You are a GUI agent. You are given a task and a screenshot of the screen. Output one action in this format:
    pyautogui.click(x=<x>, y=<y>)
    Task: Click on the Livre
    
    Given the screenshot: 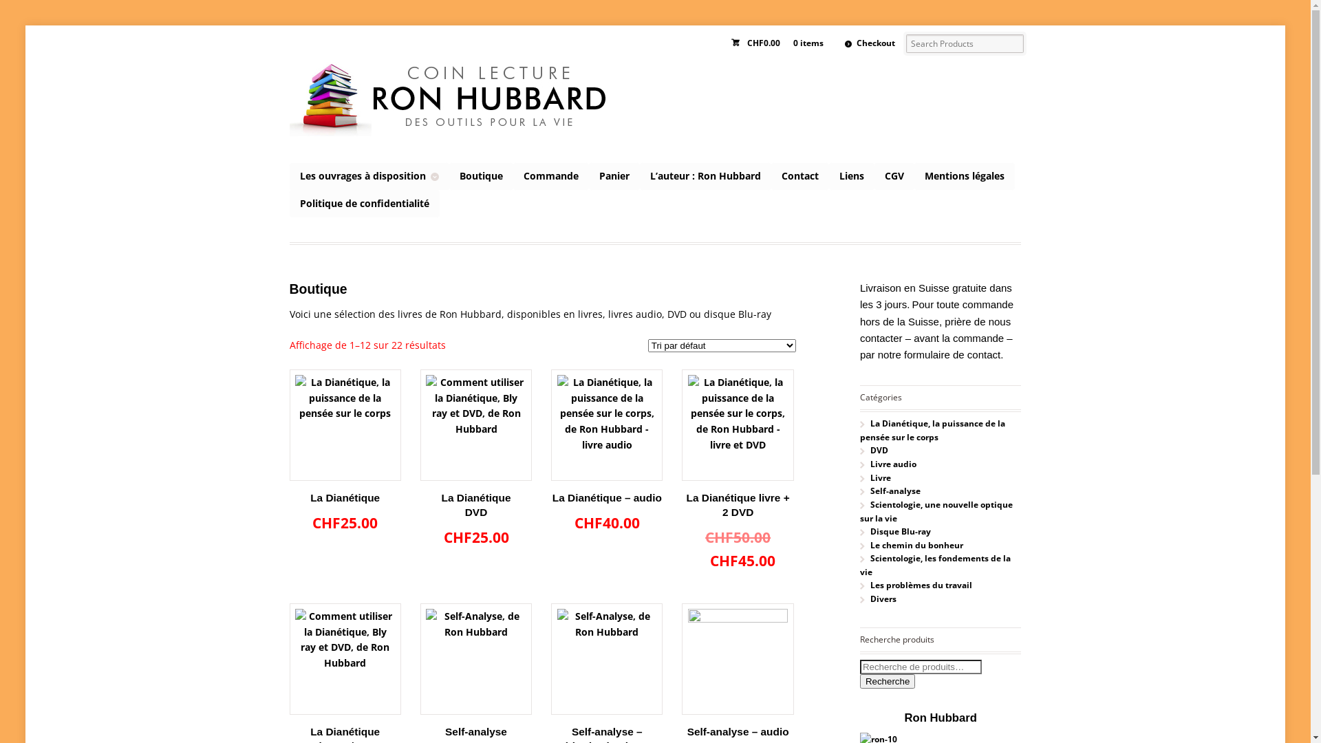 What is the action you would take?
    pyautogui.click(x=881, y=477)
    